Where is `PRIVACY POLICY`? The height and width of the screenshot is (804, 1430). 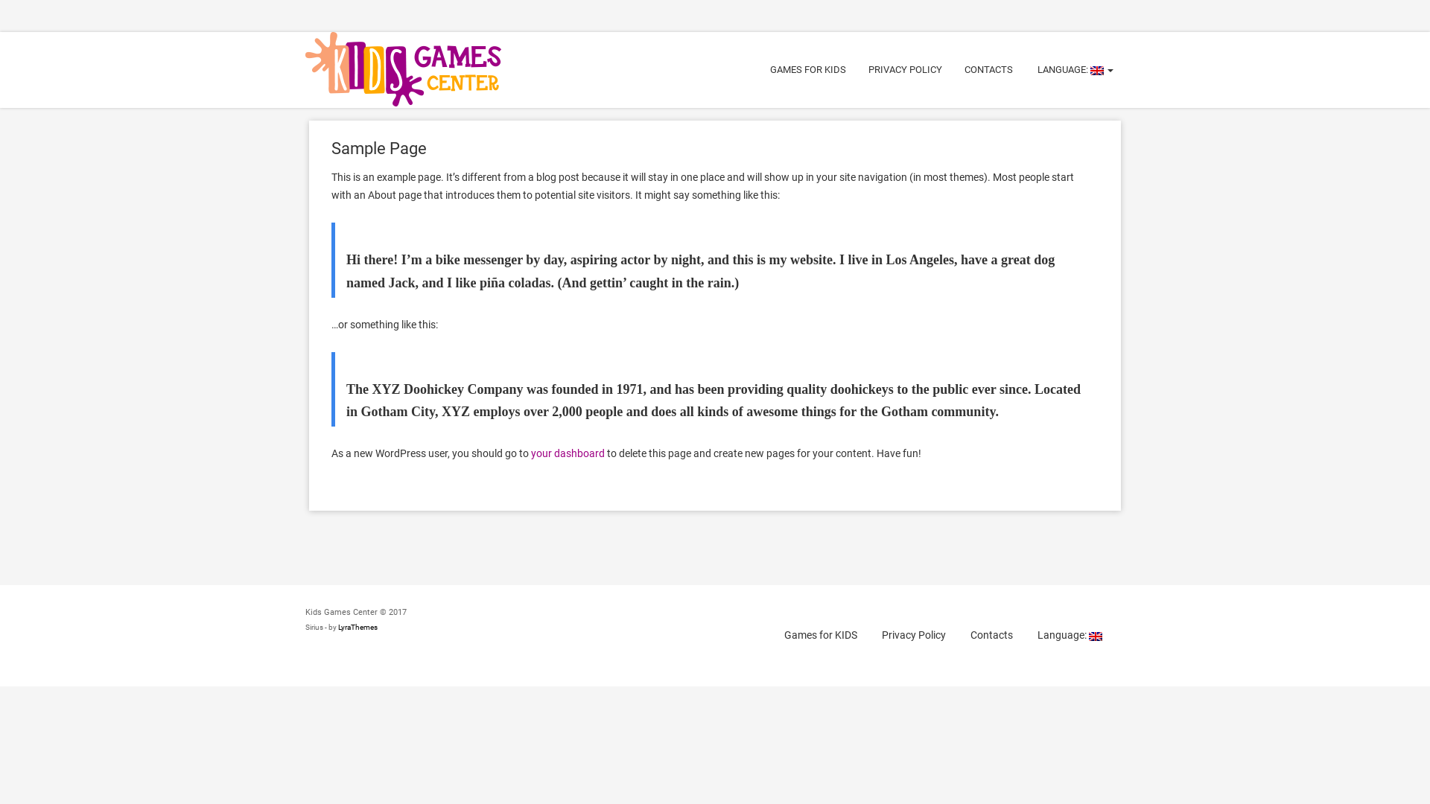 PRIVACY POLICY is located at coordinates (906, 70).